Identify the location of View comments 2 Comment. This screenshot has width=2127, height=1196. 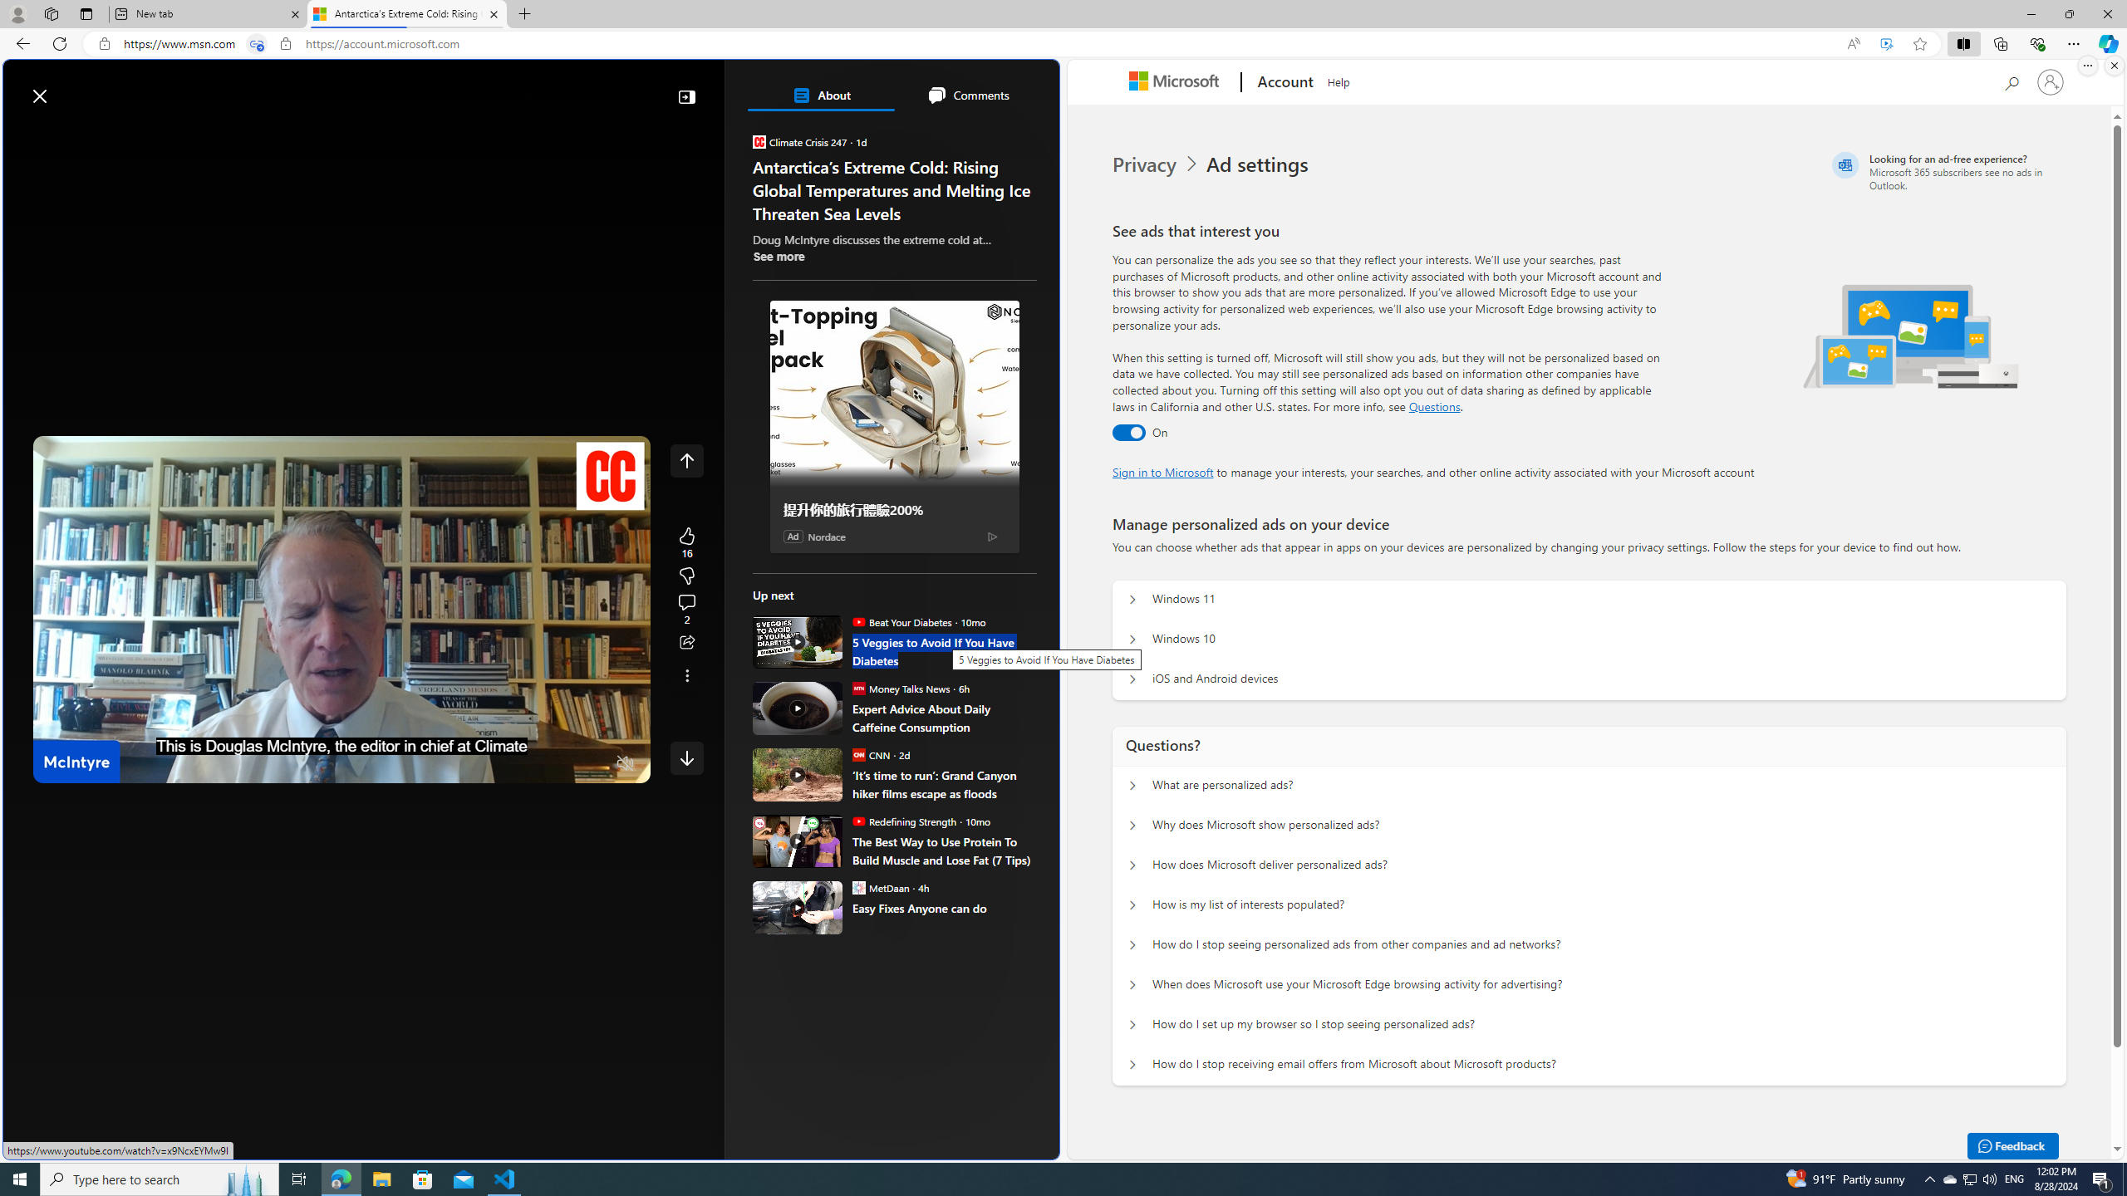
(686, 610).